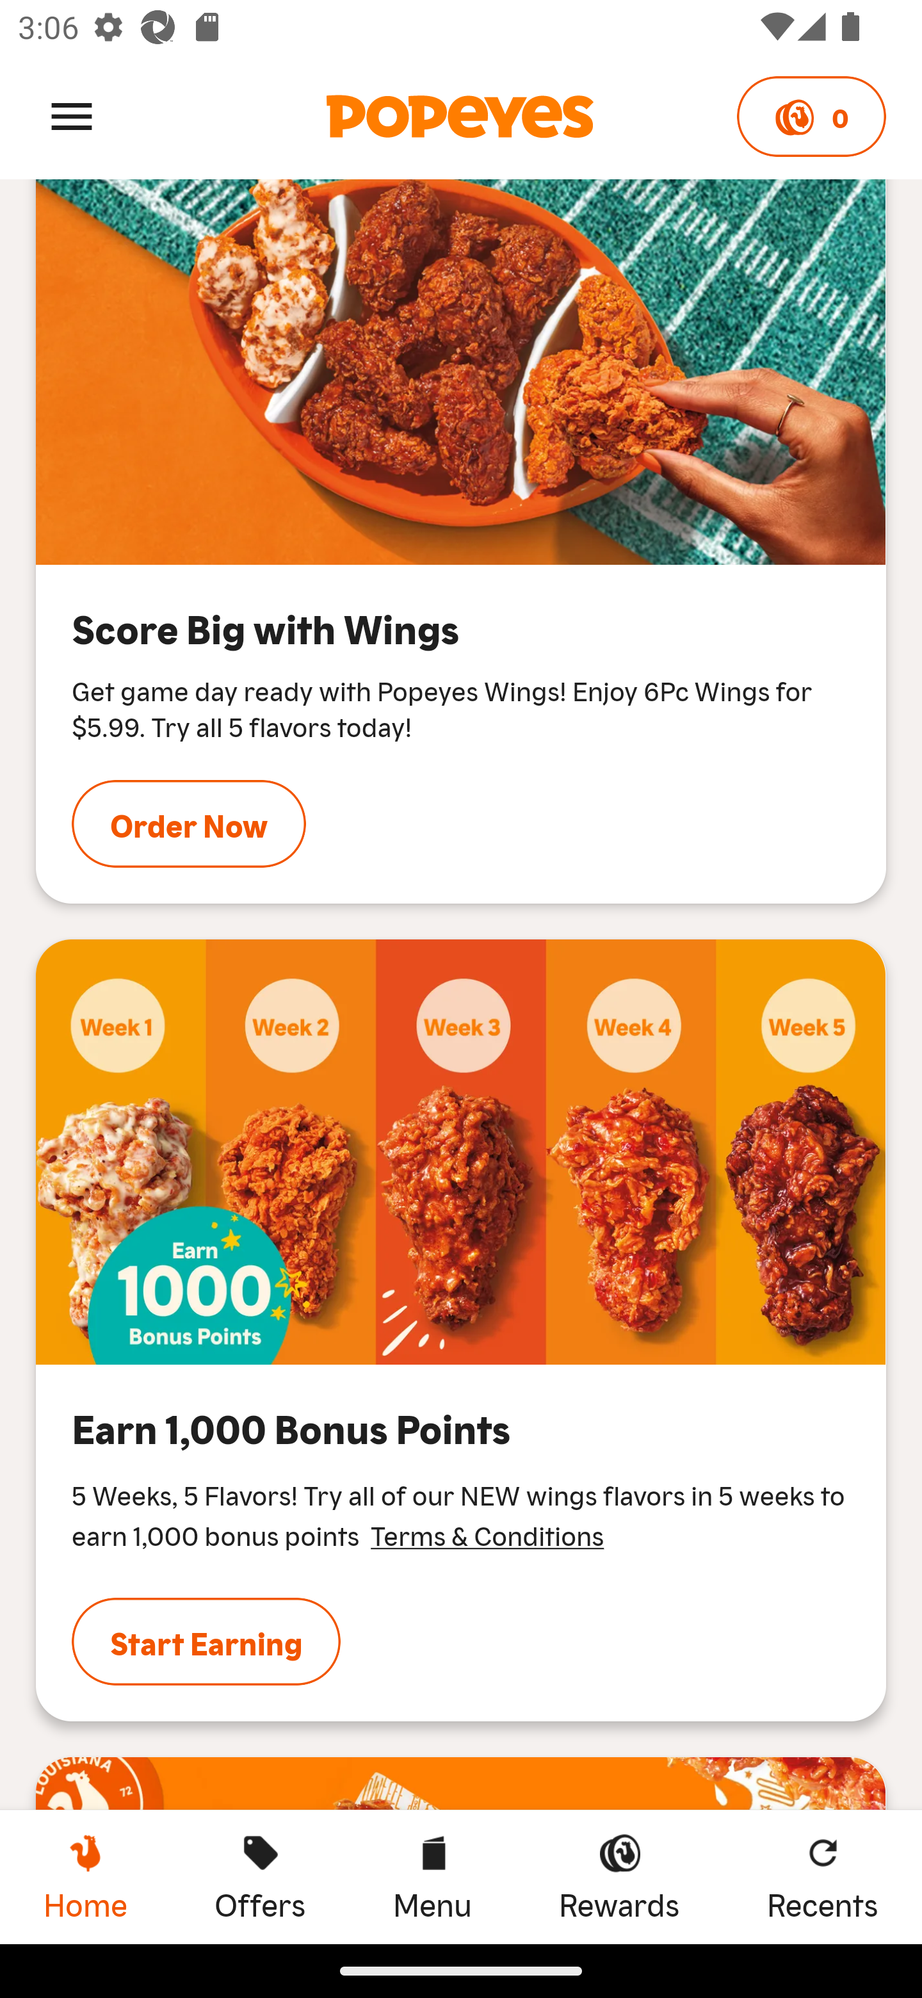  I want to click on Rewards Rewards Rewards, so click(619, 1876).